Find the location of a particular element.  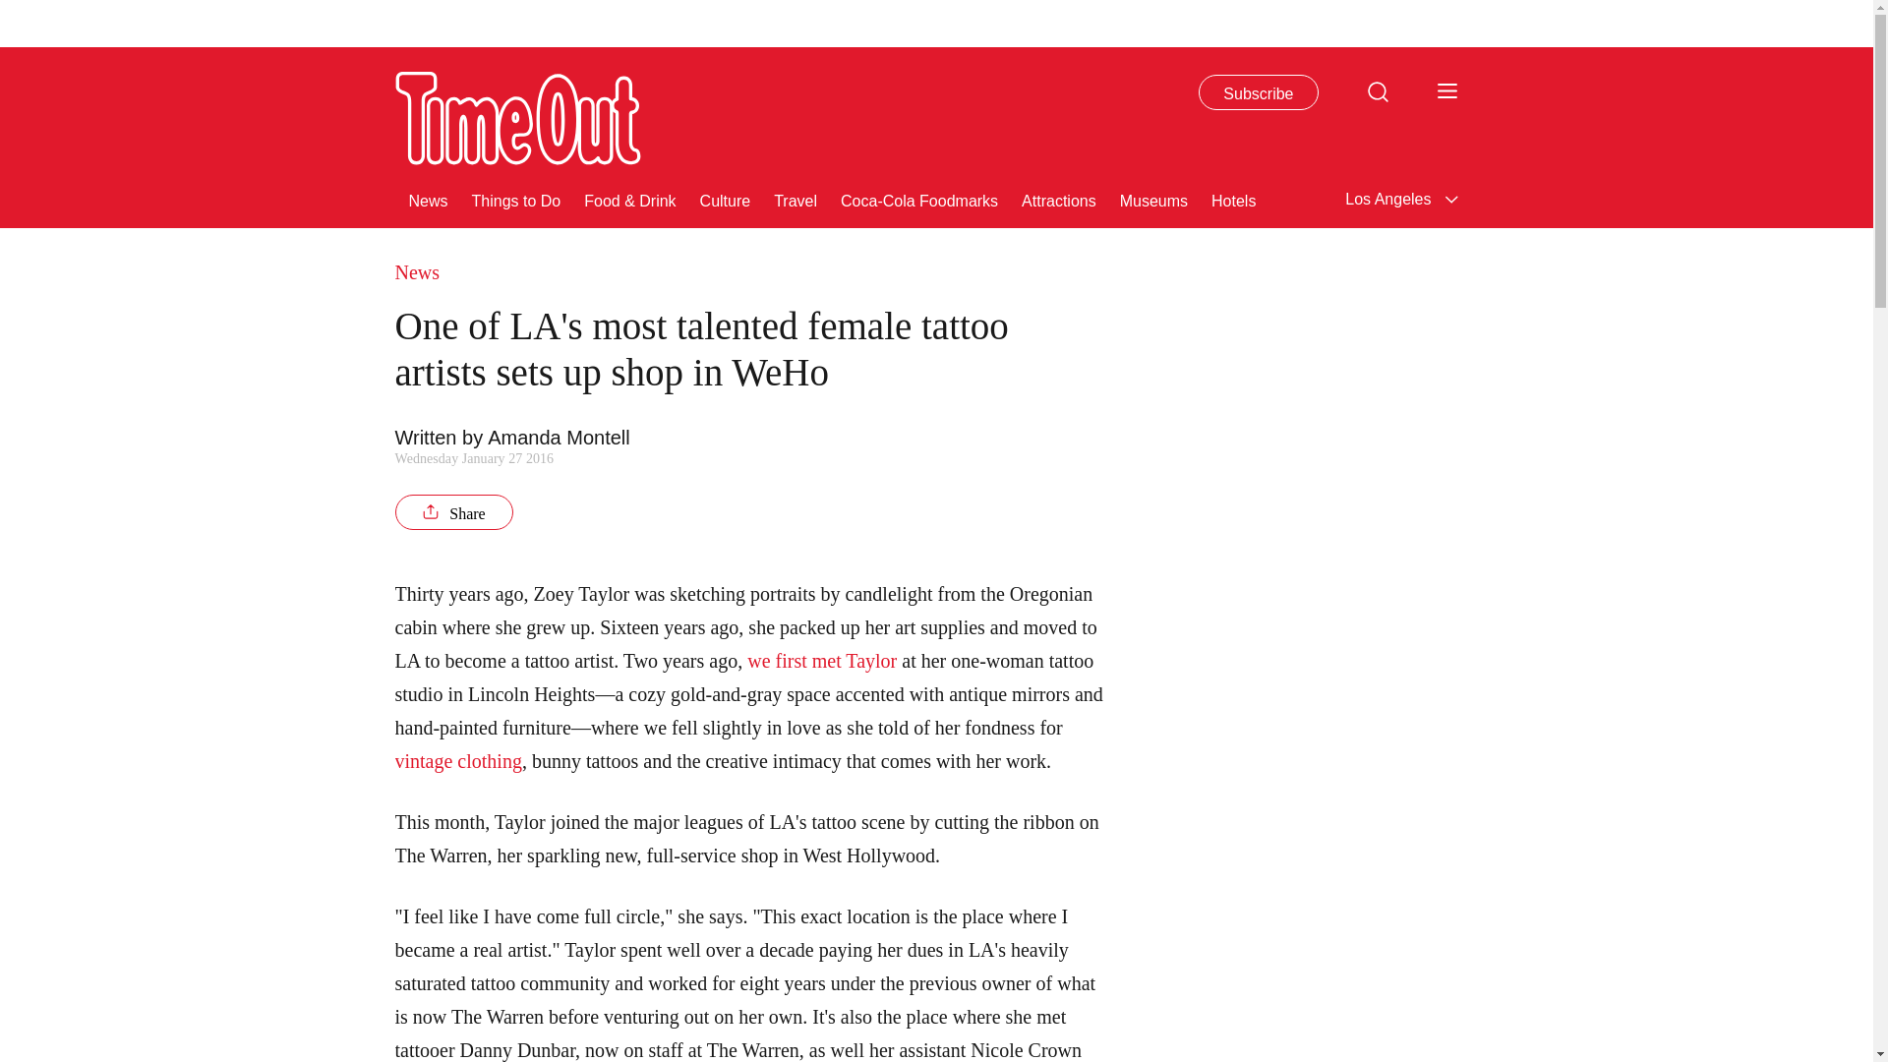

News is located at coordinates (429, 199).